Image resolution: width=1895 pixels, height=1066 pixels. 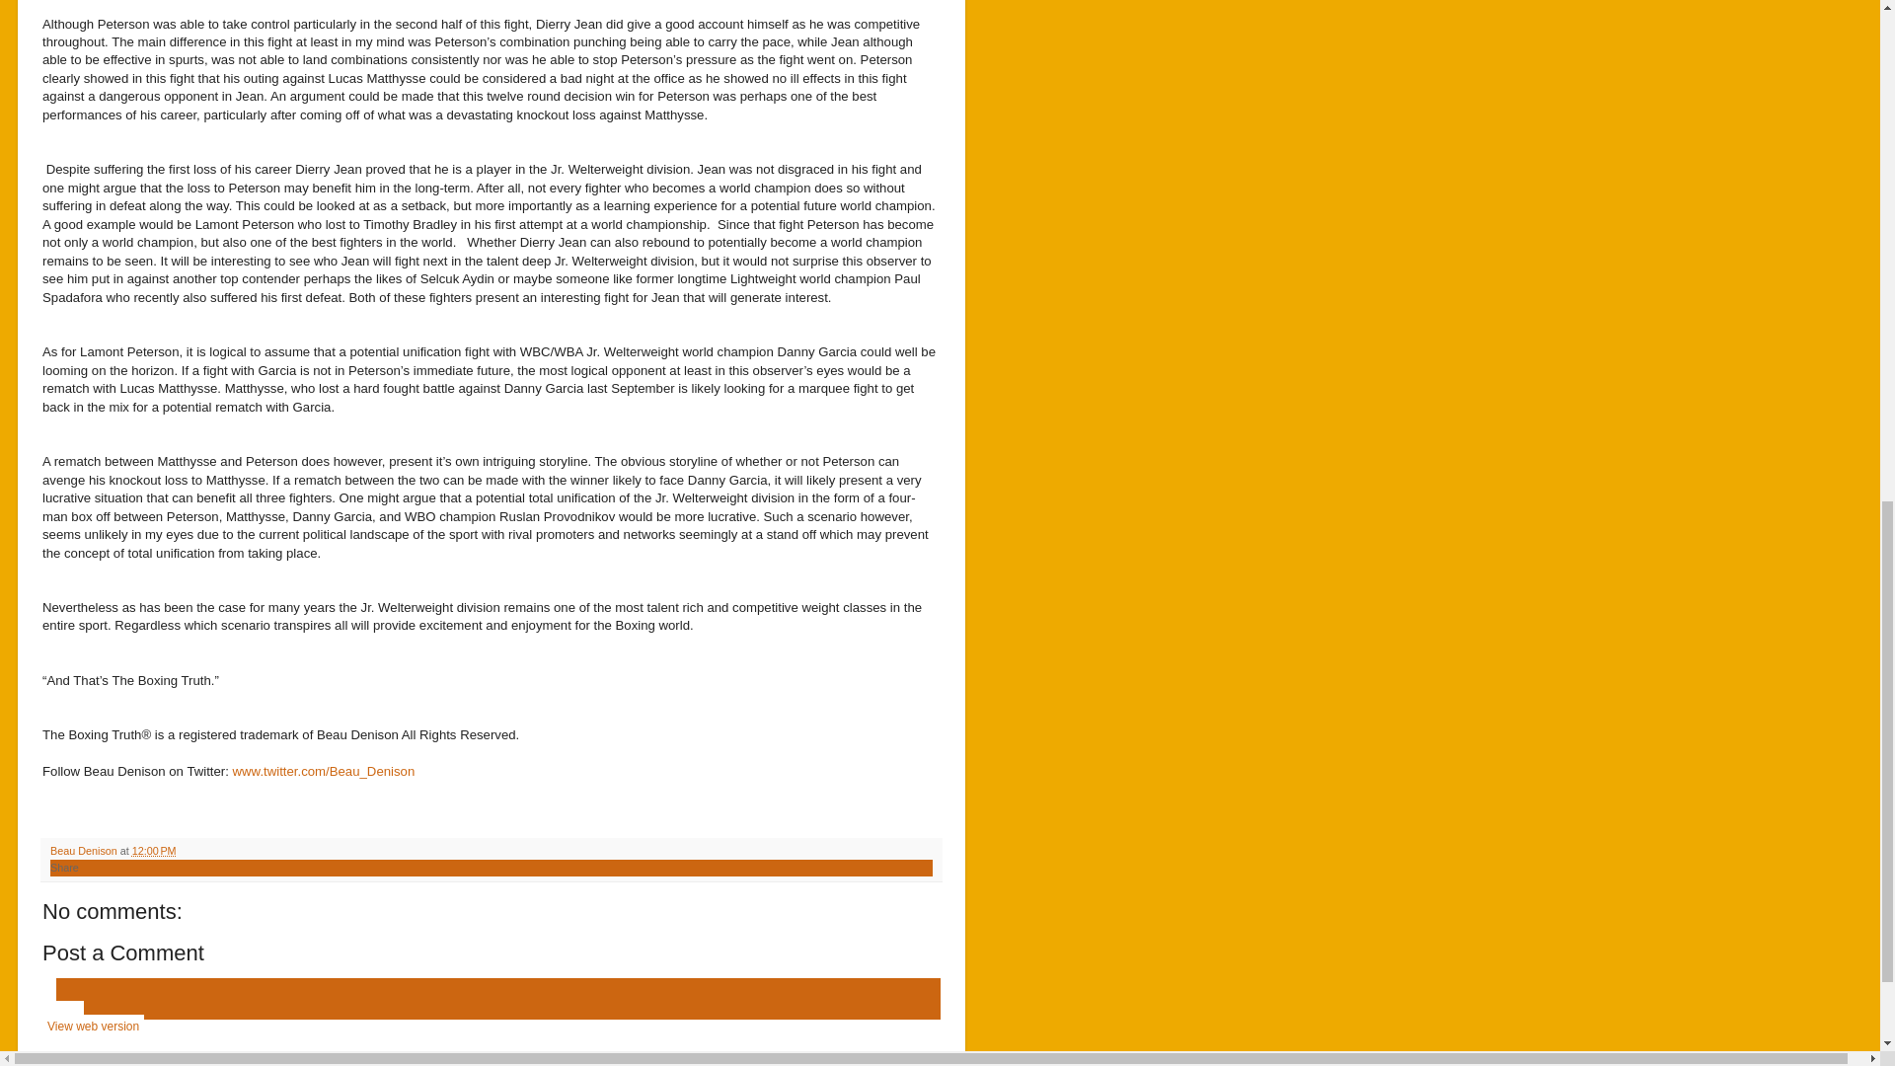 What do you see at coordinates (85, 851) in the screenshot?
I see `Beau Denison` at bounding box center [85, 851].